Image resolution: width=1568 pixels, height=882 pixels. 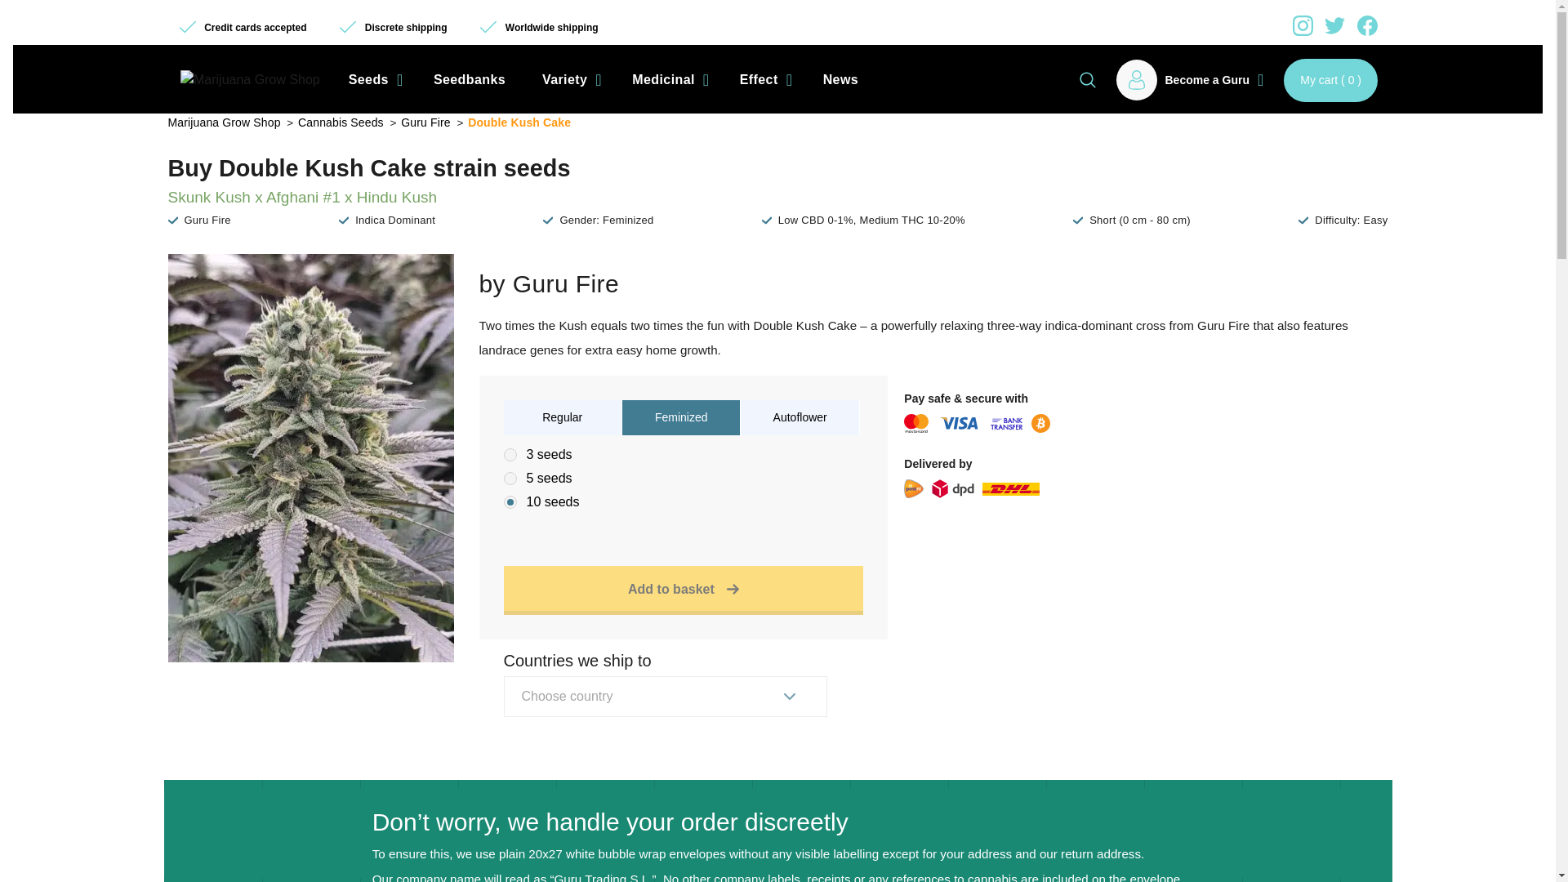 I want to click on Seeds, so click(x=372, y=80).